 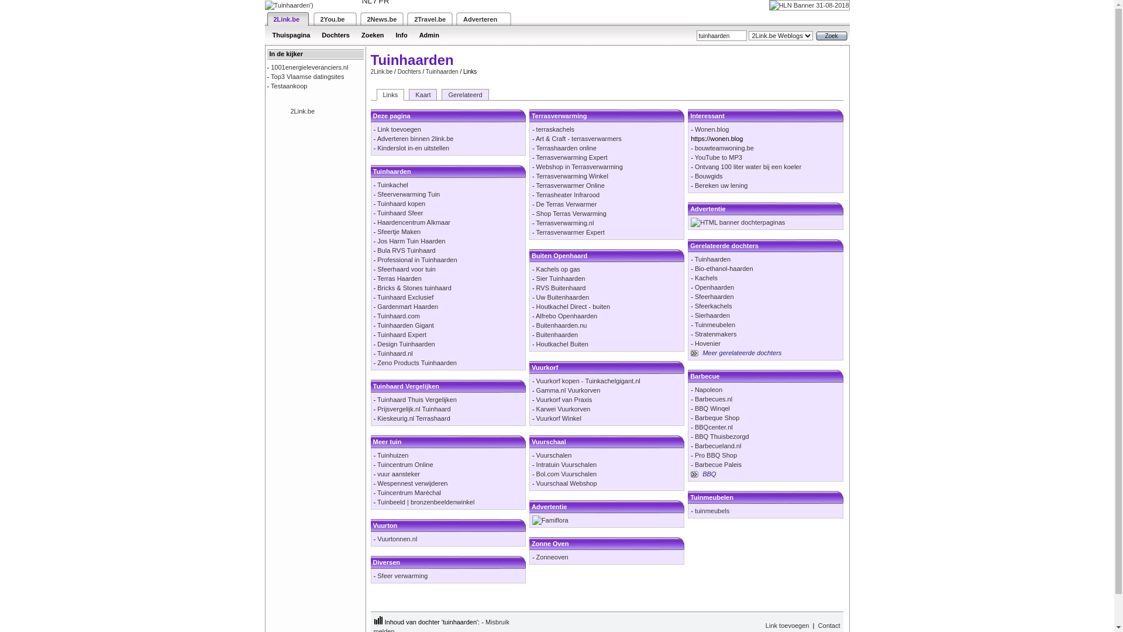 I want to click on YouTube to MP3, so click(x=718, y=157).